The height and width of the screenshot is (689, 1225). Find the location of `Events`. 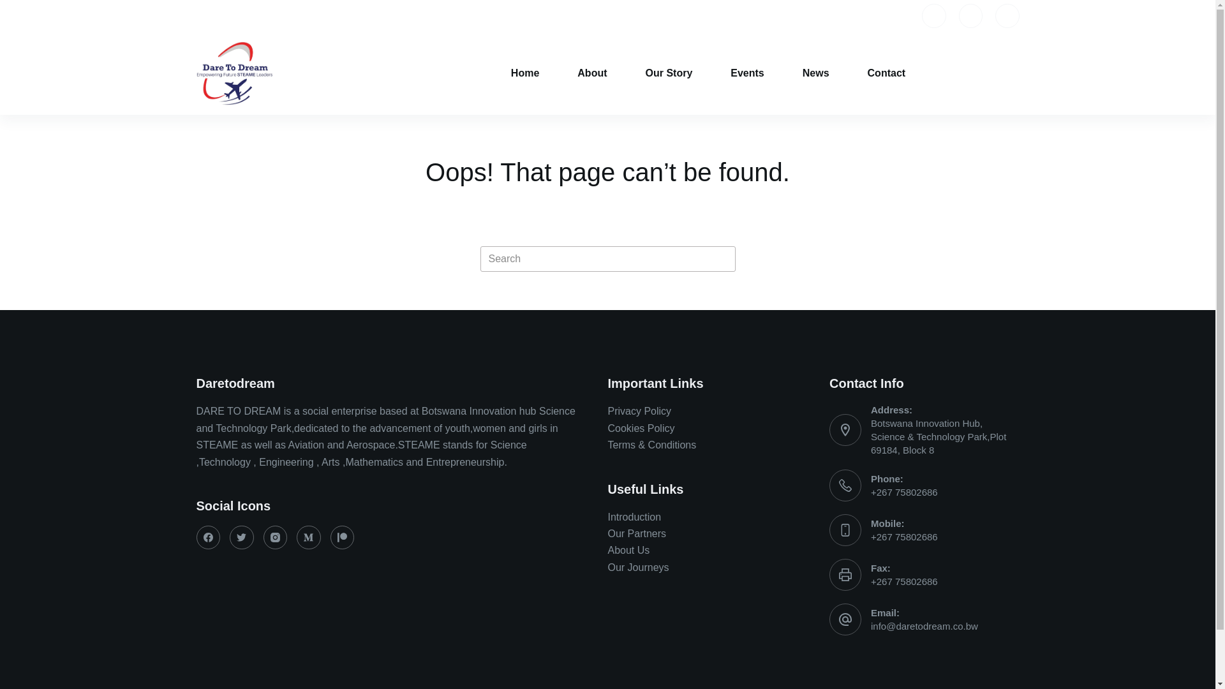

Events is located at coordinates (747, 73).